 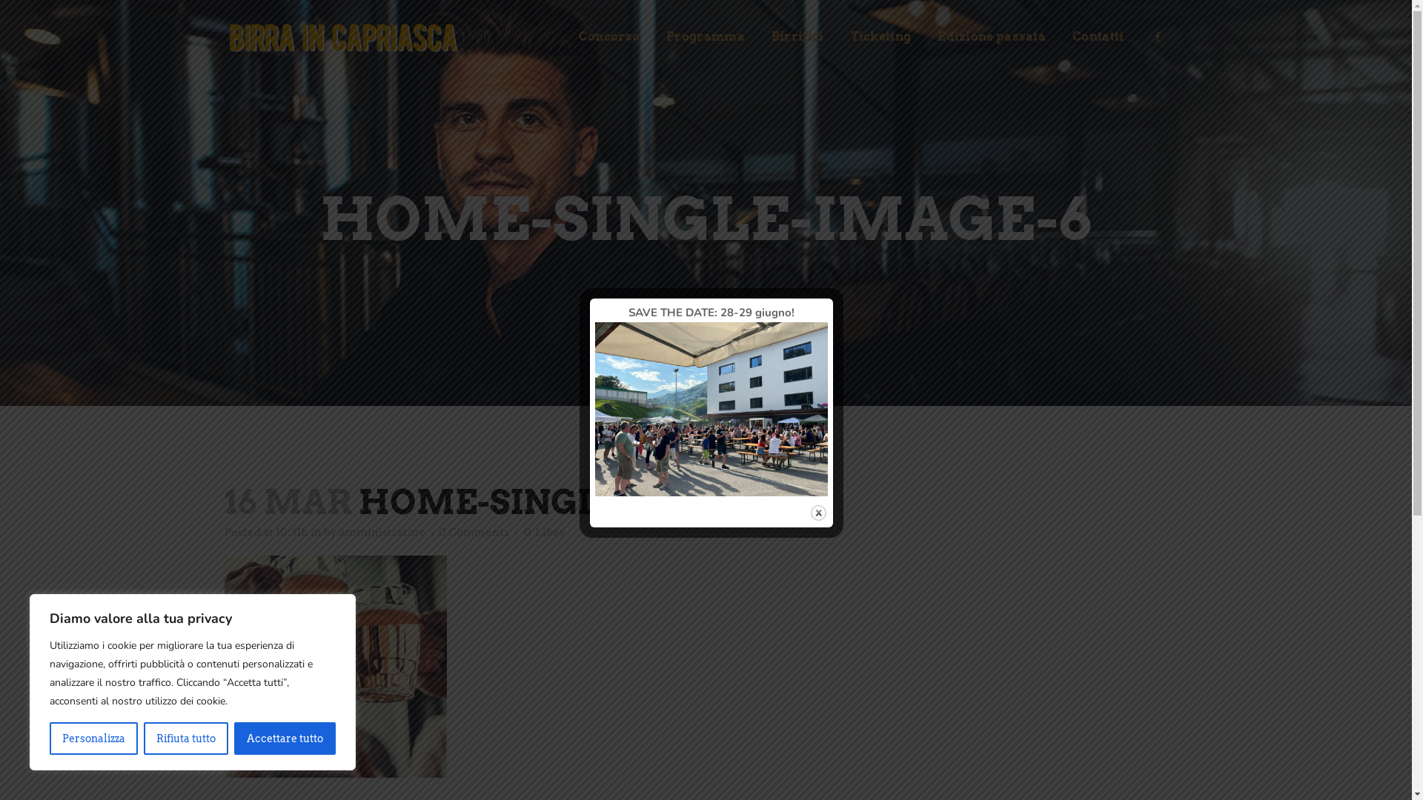 What do you see at coordinates (706, 37) in the screenshot?
I see `Programma` at bounding box center [706, 37].